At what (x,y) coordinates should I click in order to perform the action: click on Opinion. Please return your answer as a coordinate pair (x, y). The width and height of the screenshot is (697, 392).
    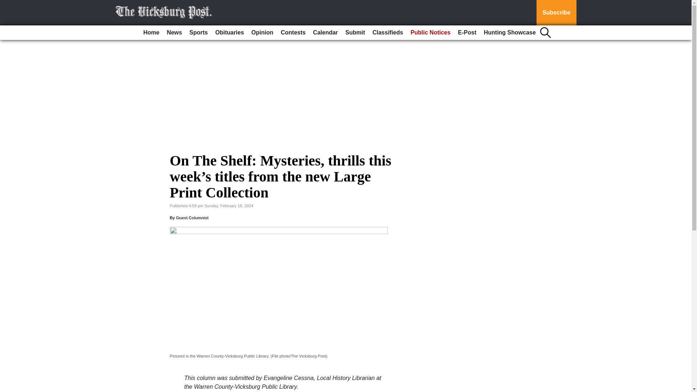
    Looking at the image, I should click on (262, 33).